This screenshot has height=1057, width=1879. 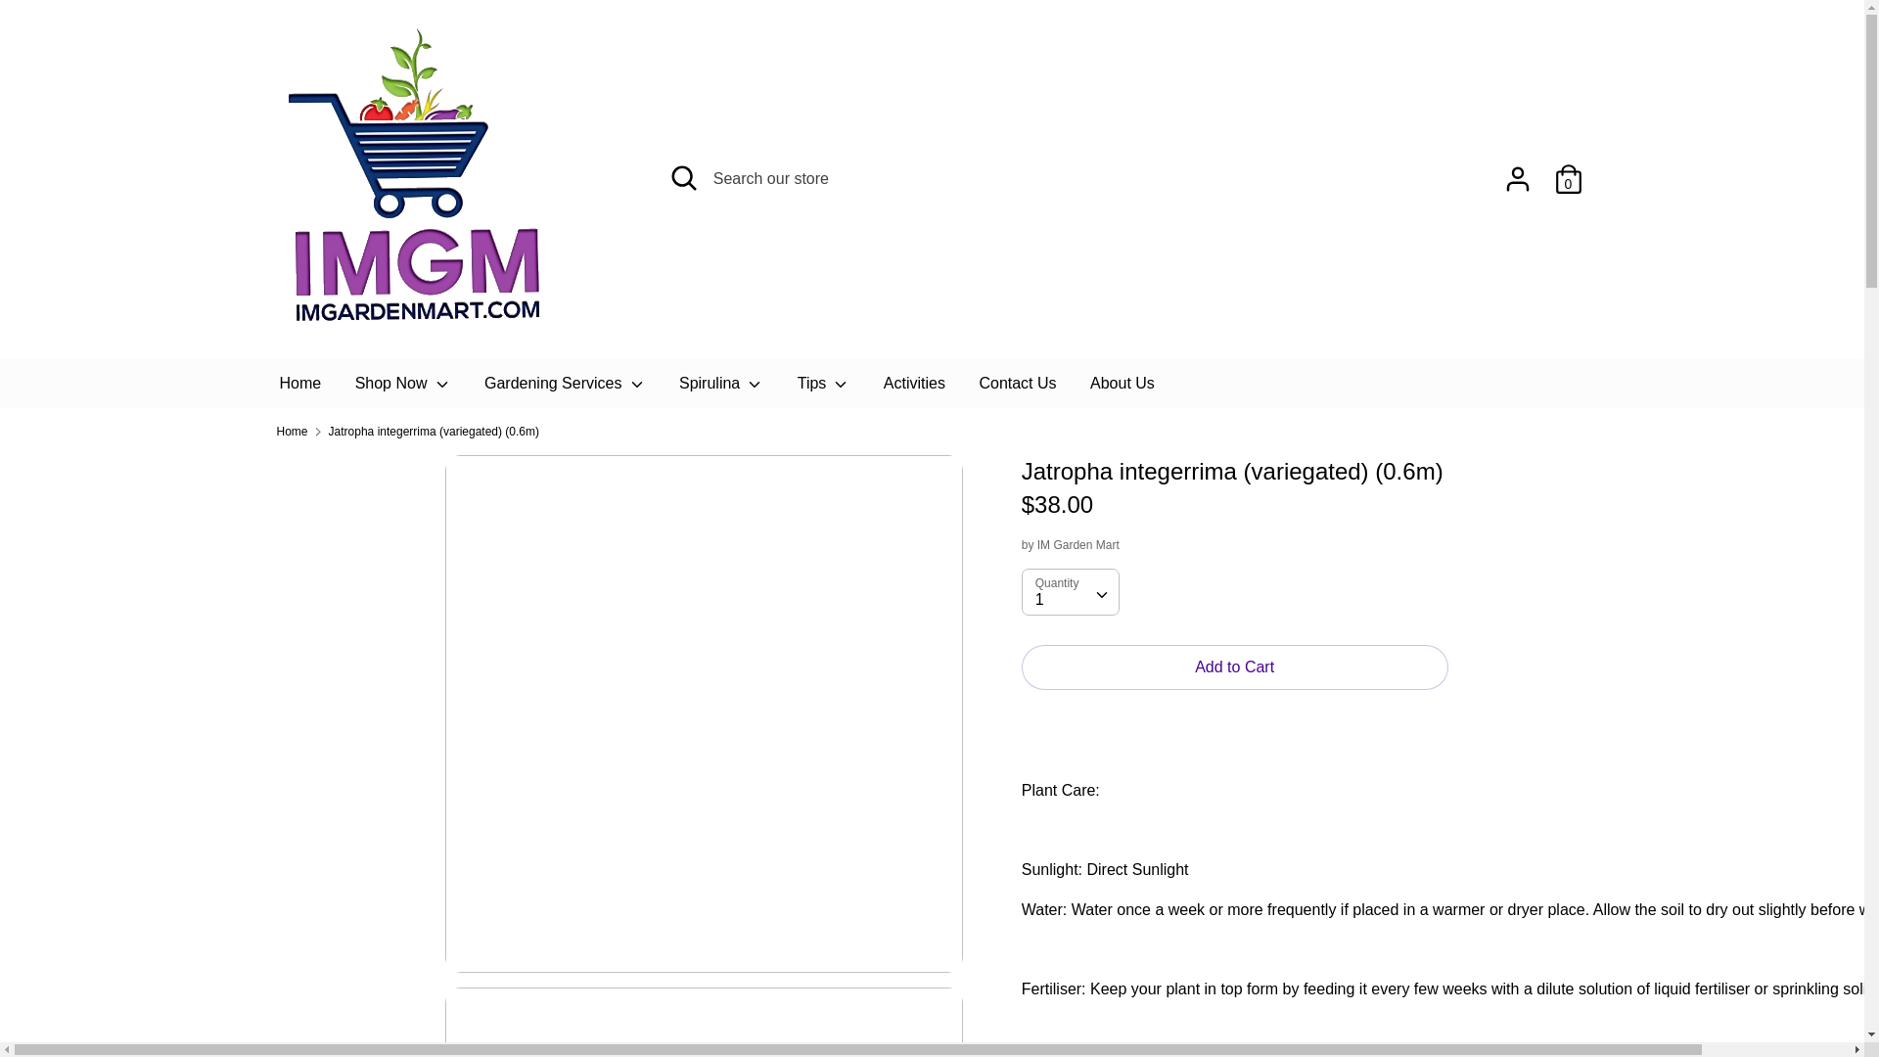 What do you see at coordinates (1070, 591) in the screenshot?
I see `1` at bounding box center [1070, 591].